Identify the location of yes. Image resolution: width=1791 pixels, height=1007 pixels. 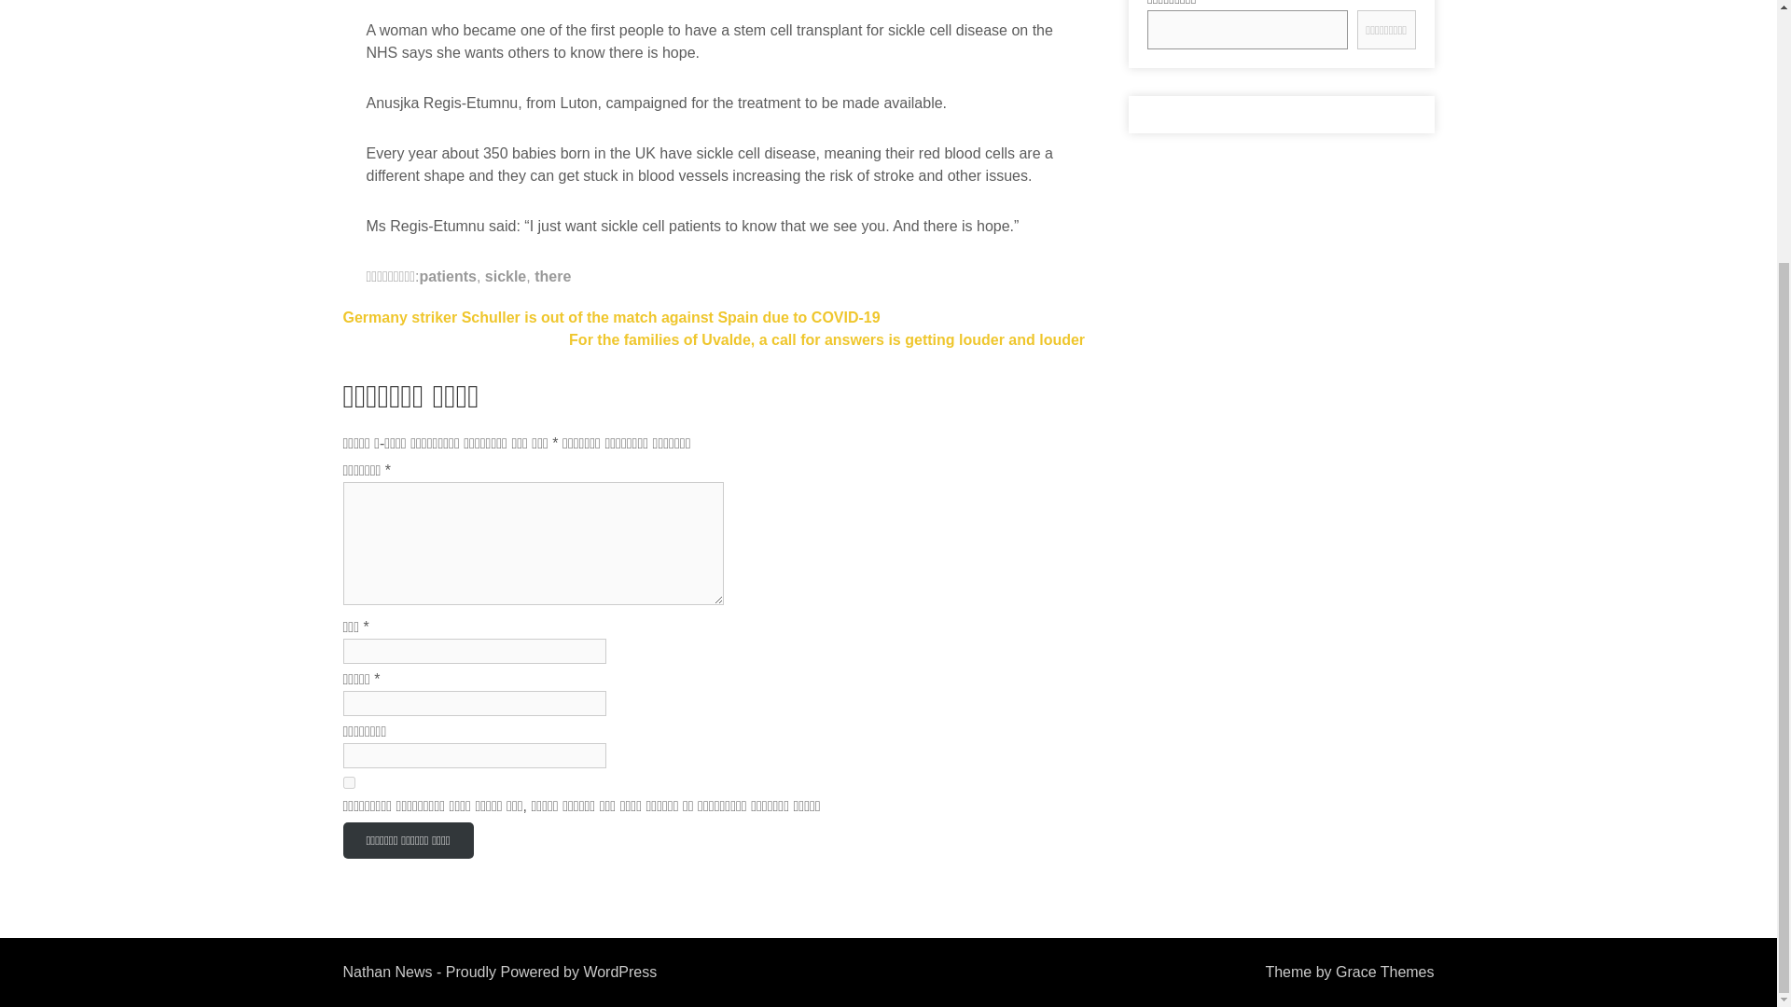
(349, 781).